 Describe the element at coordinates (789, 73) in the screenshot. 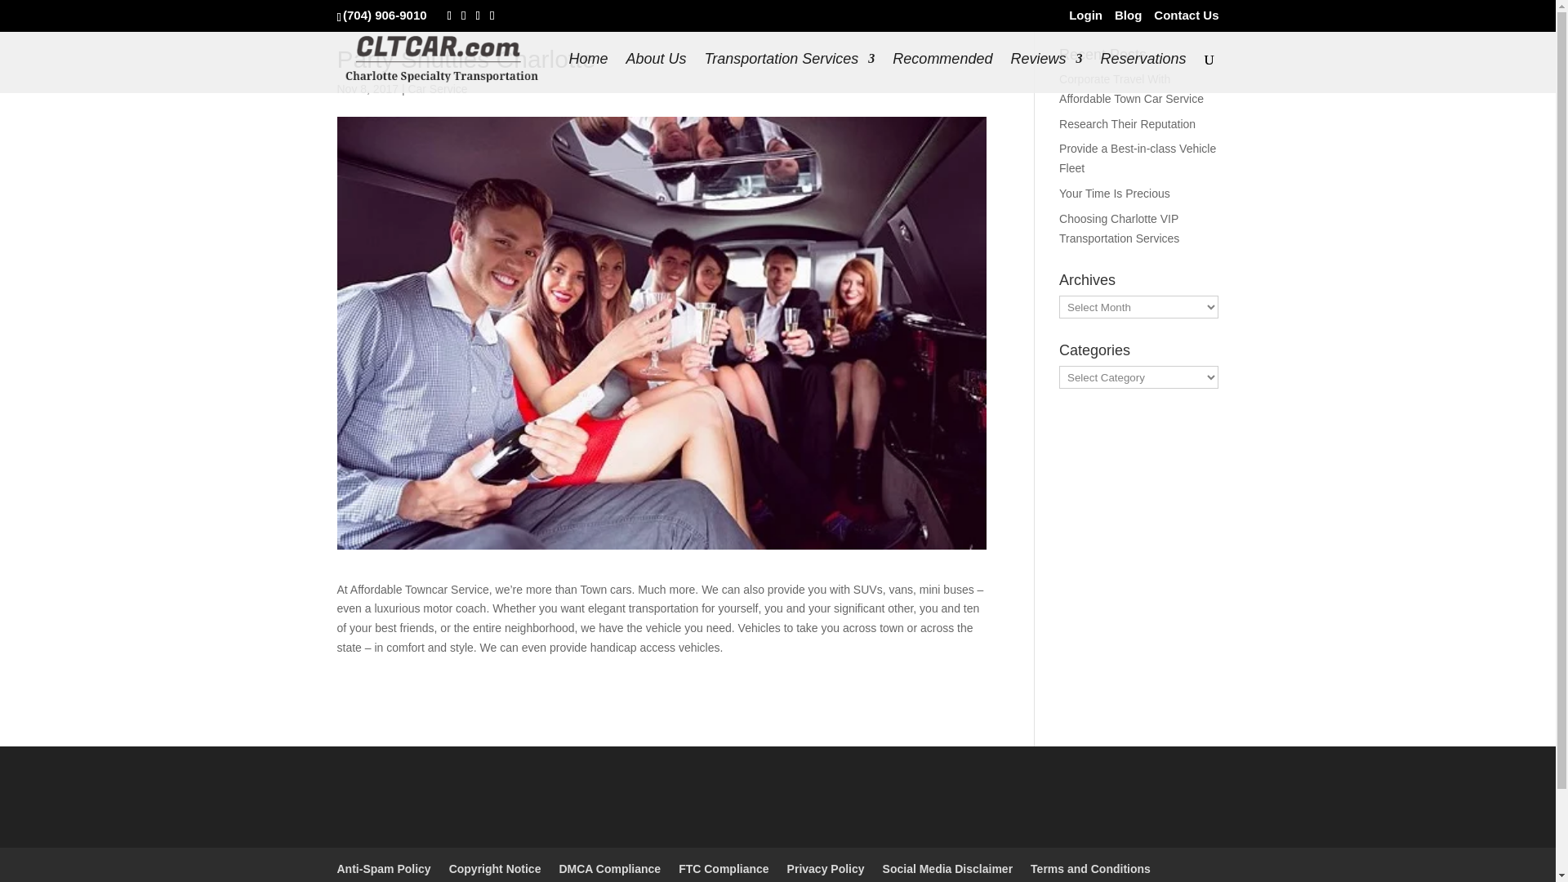

I see `Transportation Services` at that location.